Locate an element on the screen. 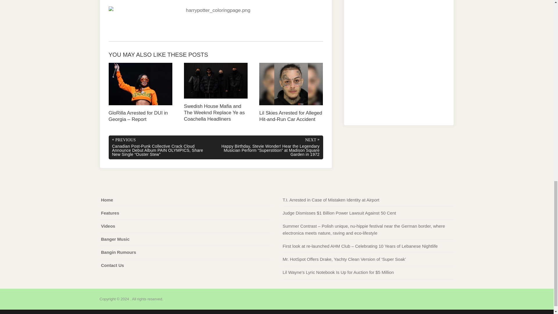  T.I. Arrested in Case of Mistaken Identity at Airport is located at coordinates (331, 200).